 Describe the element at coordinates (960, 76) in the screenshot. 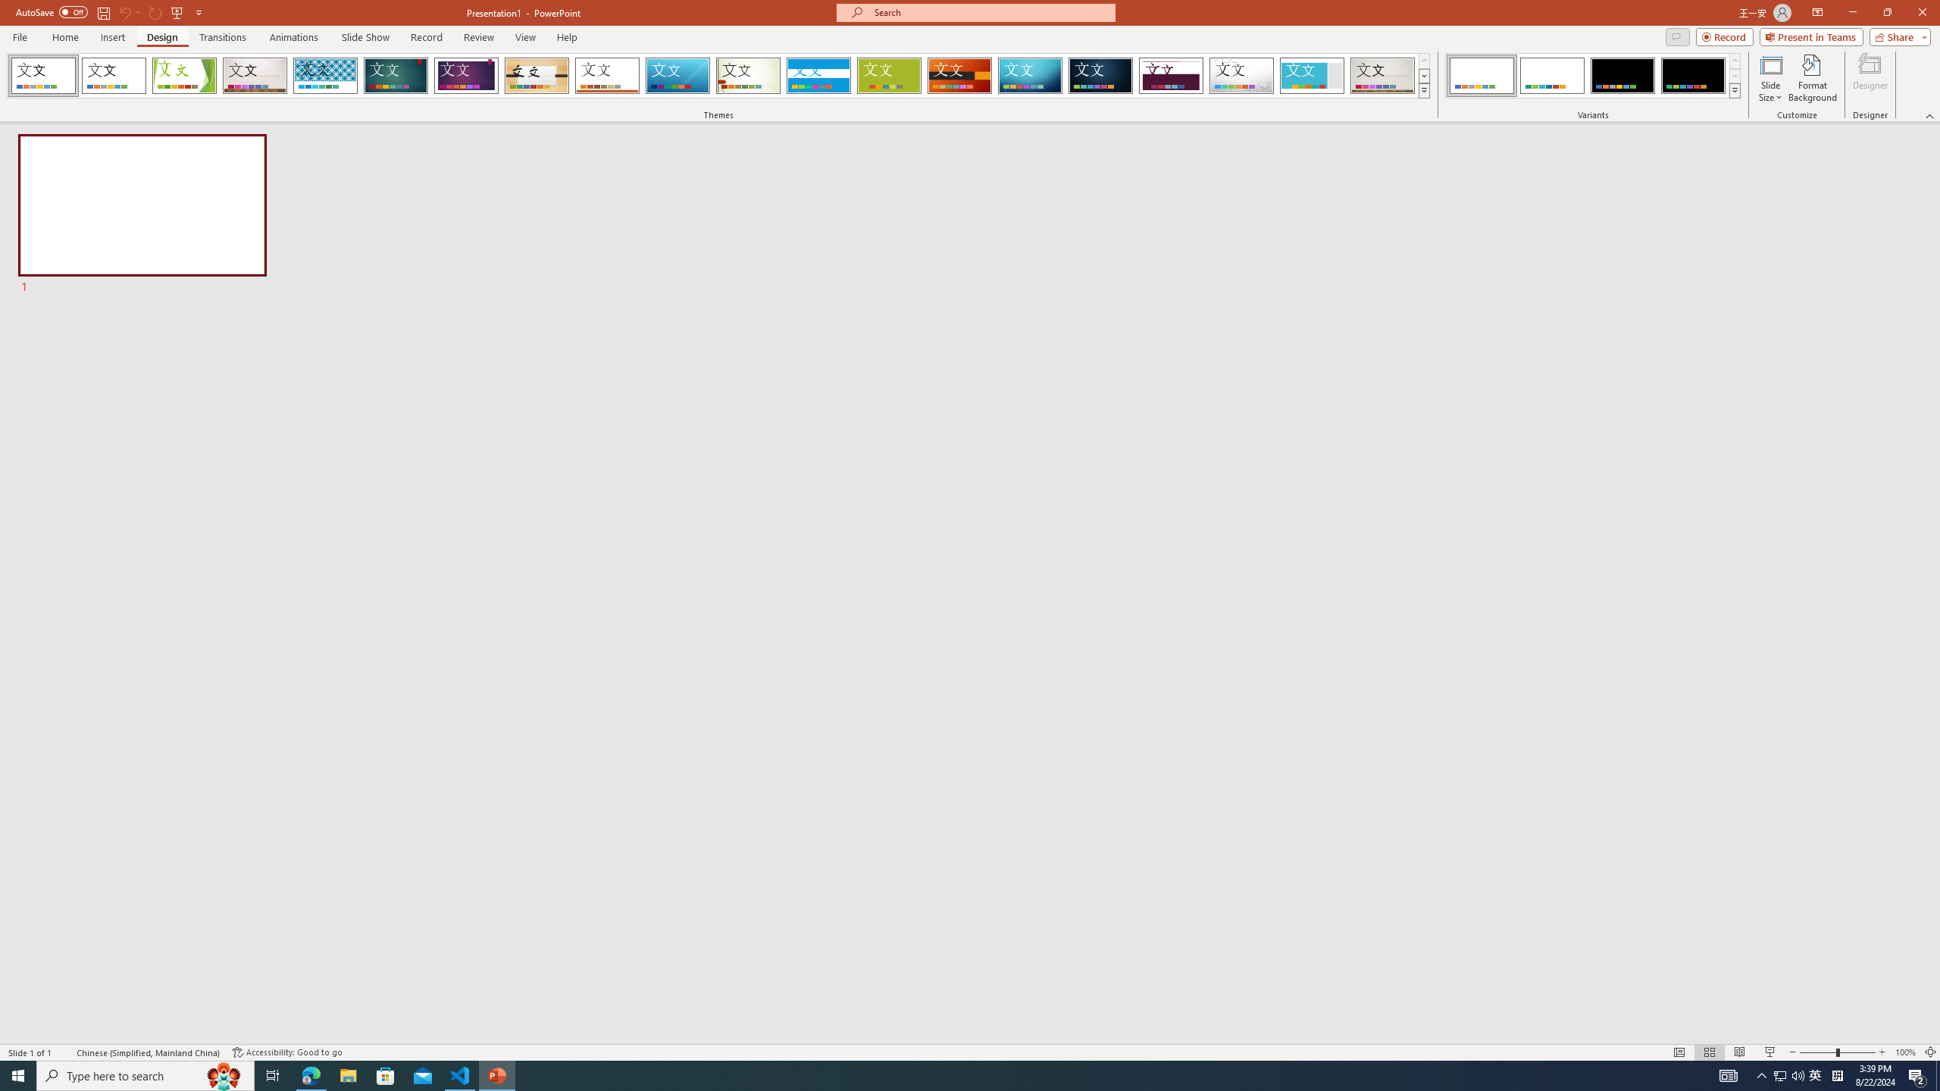

I see `Berlin Loading Preview...` at that location.